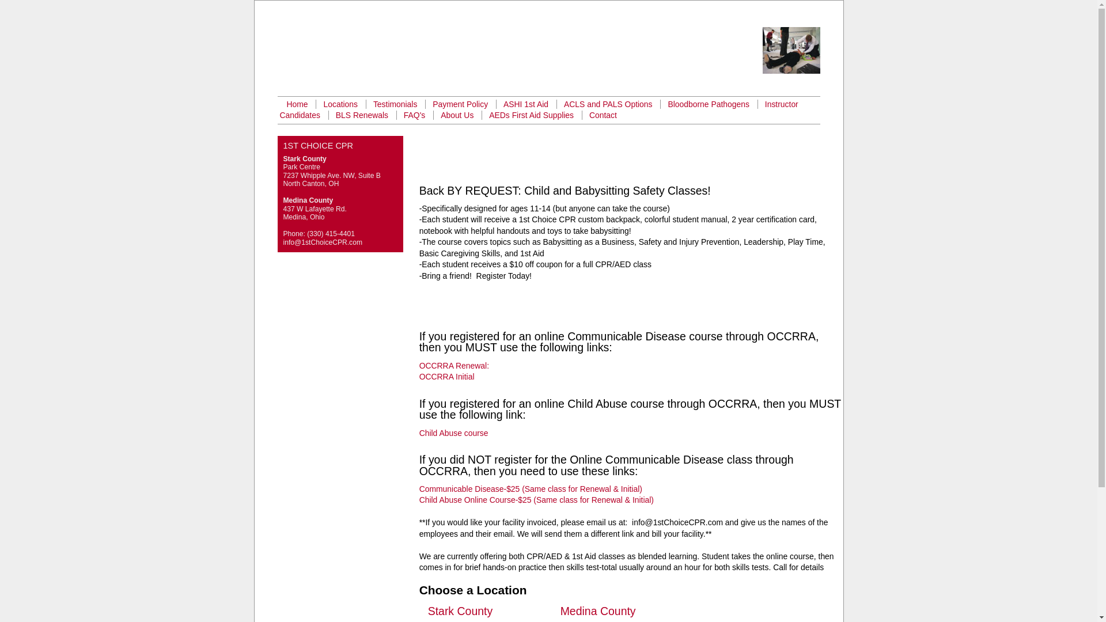 The width and height of the screenshot is (1106, 622). I want to click on FAQ's, so click(415, 115).